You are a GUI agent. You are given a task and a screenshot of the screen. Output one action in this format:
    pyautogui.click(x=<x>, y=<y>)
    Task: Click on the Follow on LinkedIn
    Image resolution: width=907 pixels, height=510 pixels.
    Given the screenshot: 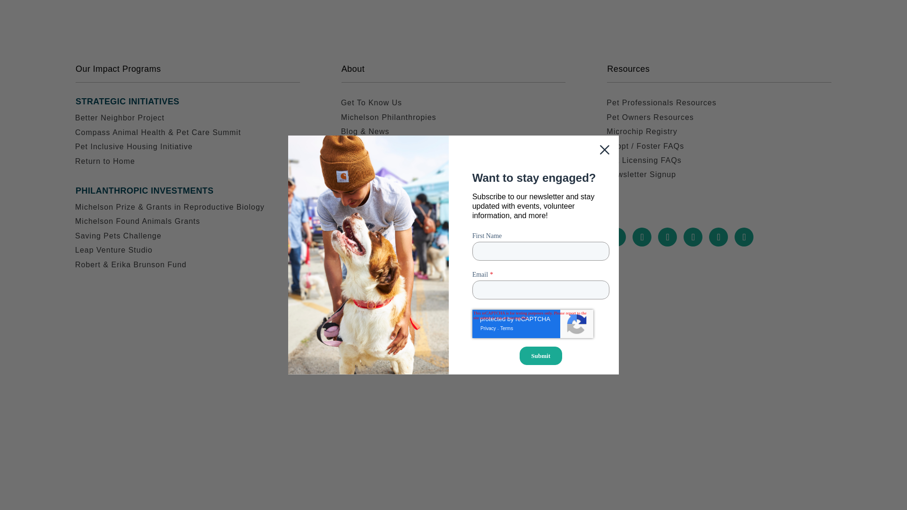 What is the action you would take?
    pyautogui.click(x=719, y=237)
    